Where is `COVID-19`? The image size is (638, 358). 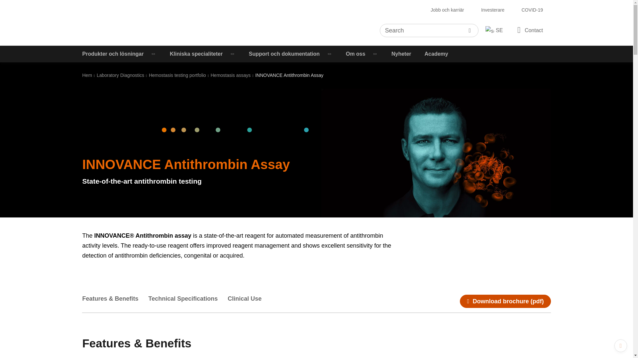 COVID-19 is located at coordinates (532, 10).